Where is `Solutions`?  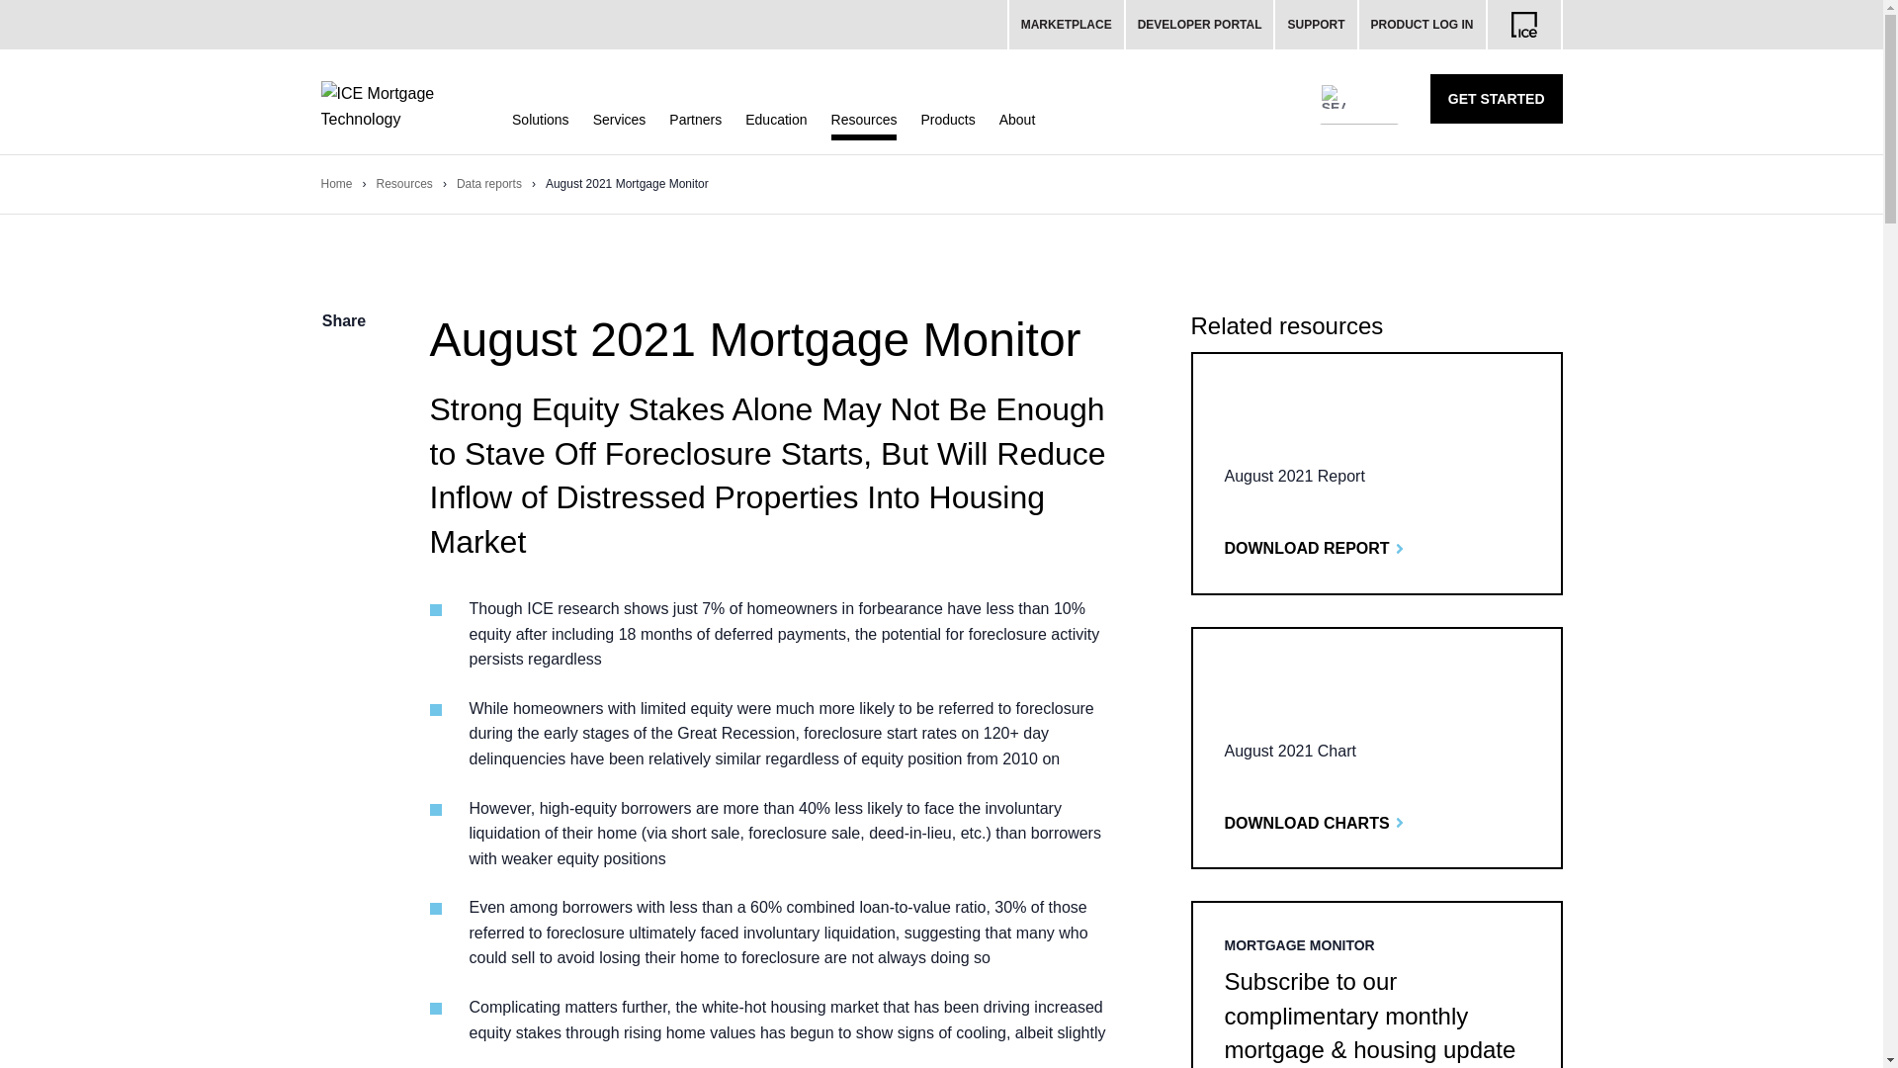 Solutions is located at coordinates (541, 119).